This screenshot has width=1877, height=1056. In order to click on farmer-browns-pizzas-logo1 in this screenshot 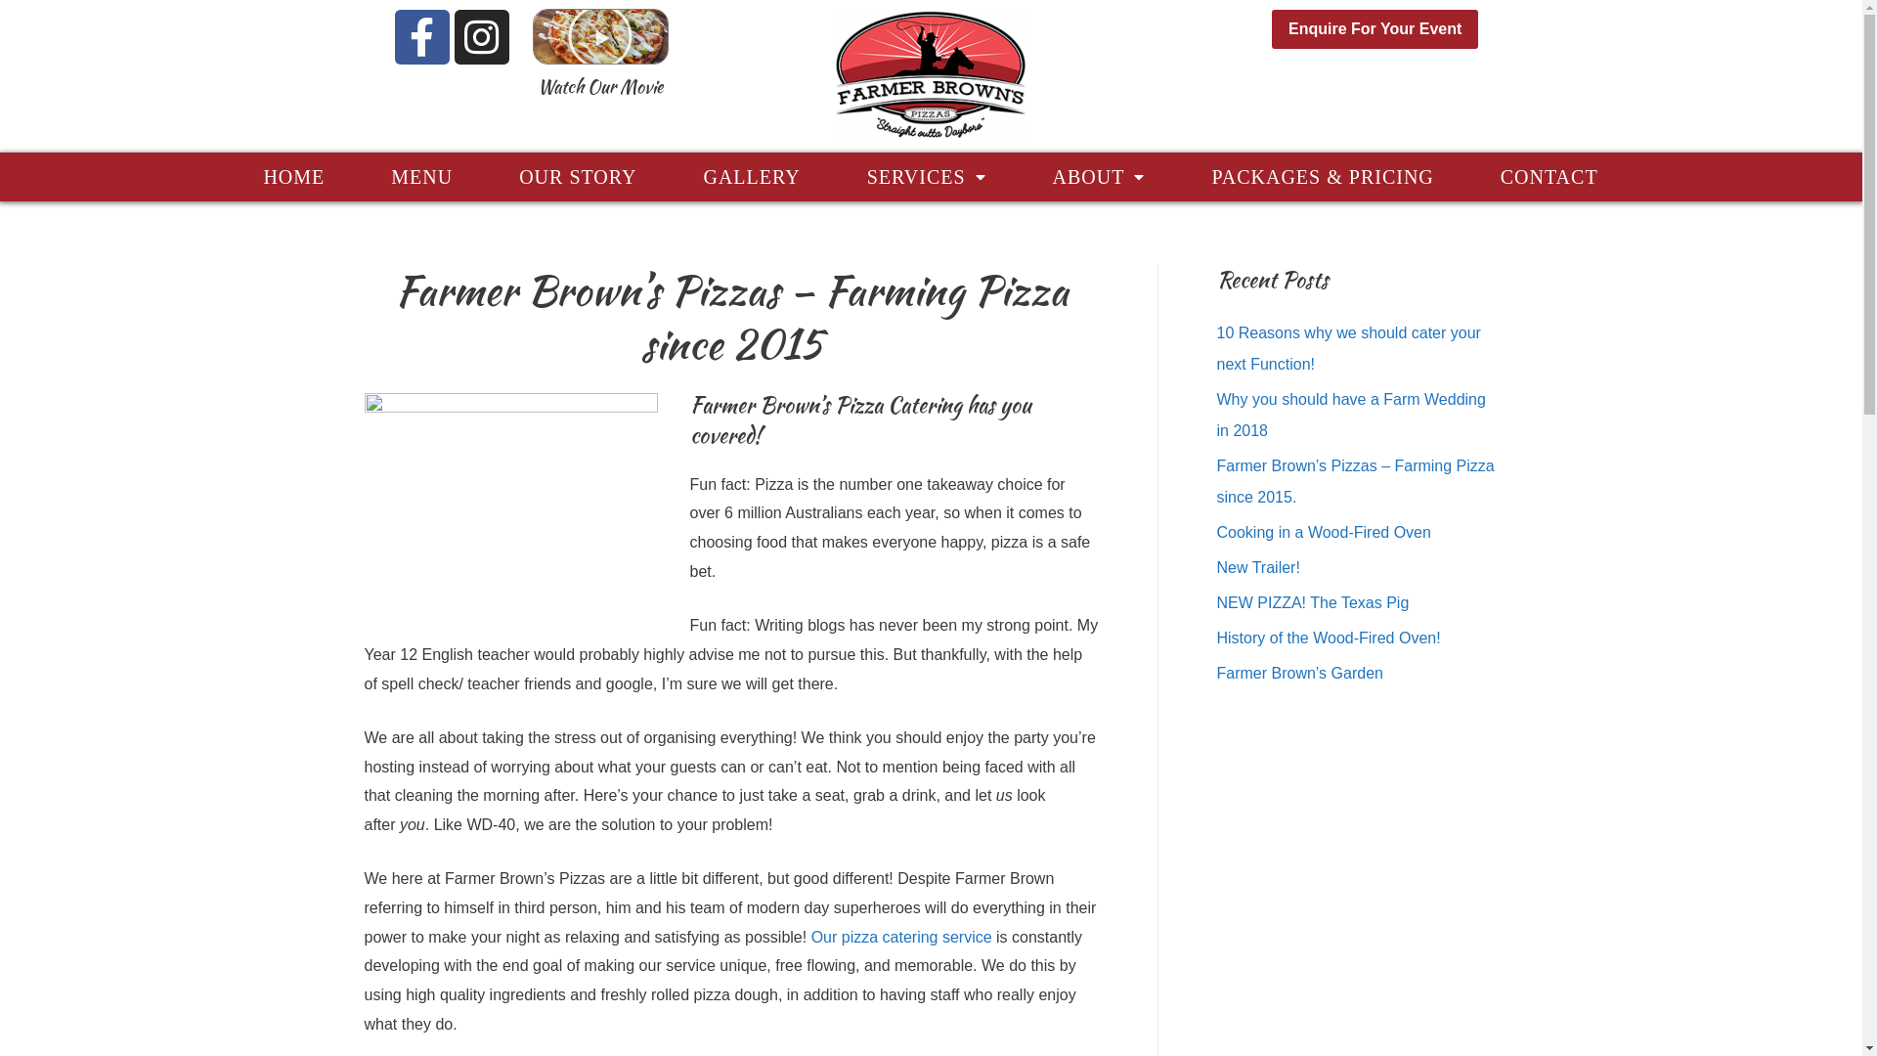, I will do `click(931, 76)`.